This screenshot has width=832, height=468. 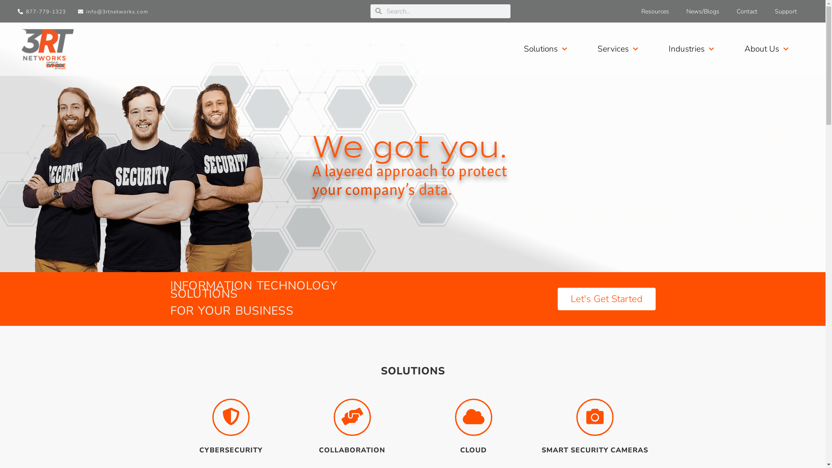 What do you see at coordinates (231, 450) in the screenshot?
I see `CYBERSECURITY` at bounding box center [231, 450].